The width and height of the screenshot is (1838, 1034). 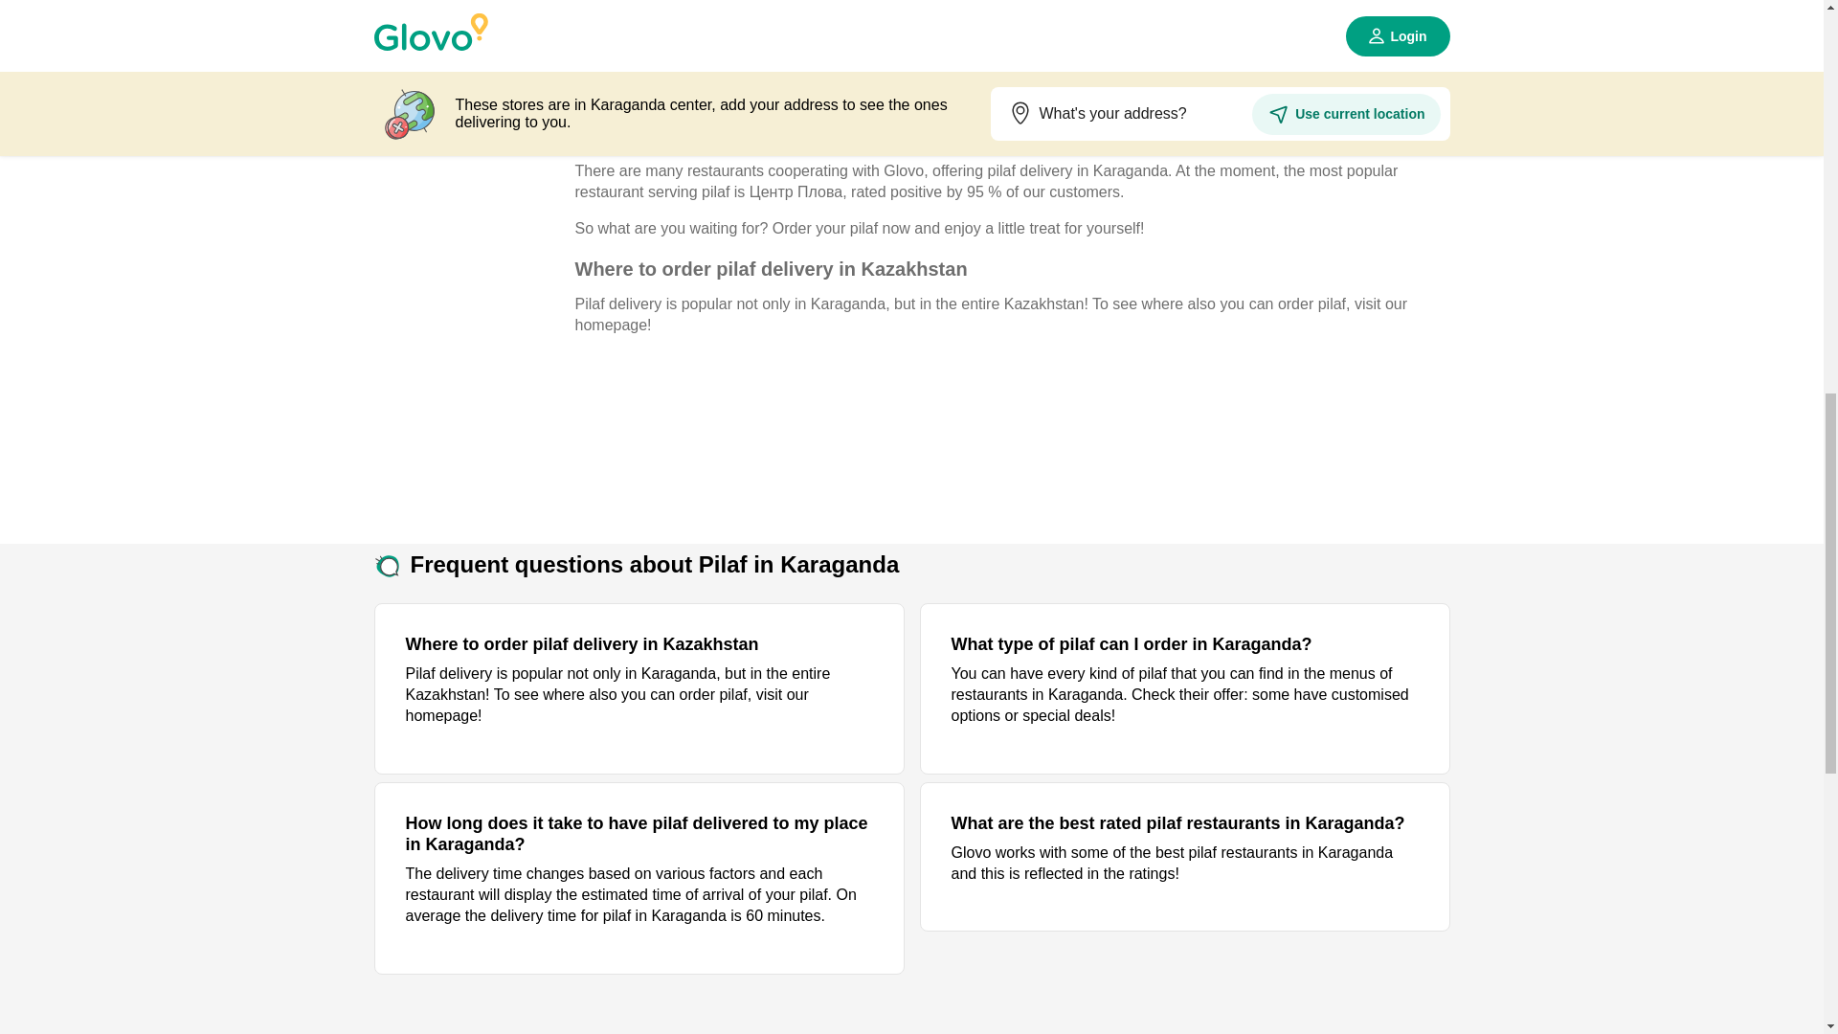 What do you see at coordinates (465, 130) in the screenshot?
I see `Halal` at bounding box center [465, 130].